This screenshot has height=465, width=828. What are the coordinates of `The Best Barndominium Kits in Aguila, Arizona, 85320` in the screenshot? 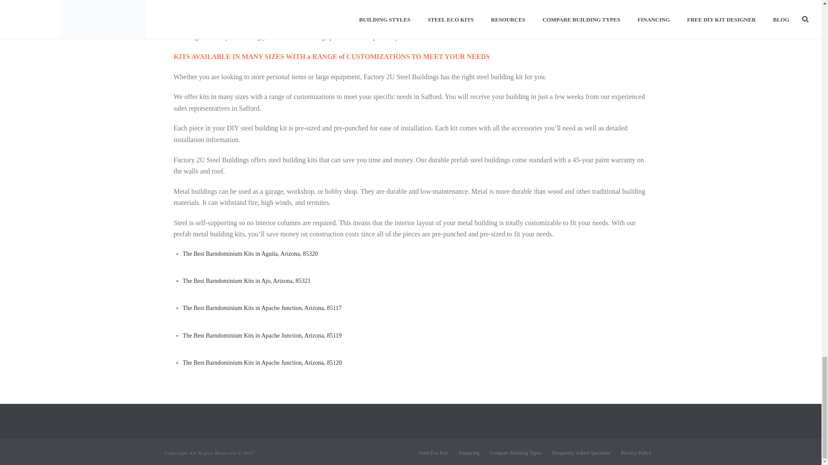 It's located at (250, 254).